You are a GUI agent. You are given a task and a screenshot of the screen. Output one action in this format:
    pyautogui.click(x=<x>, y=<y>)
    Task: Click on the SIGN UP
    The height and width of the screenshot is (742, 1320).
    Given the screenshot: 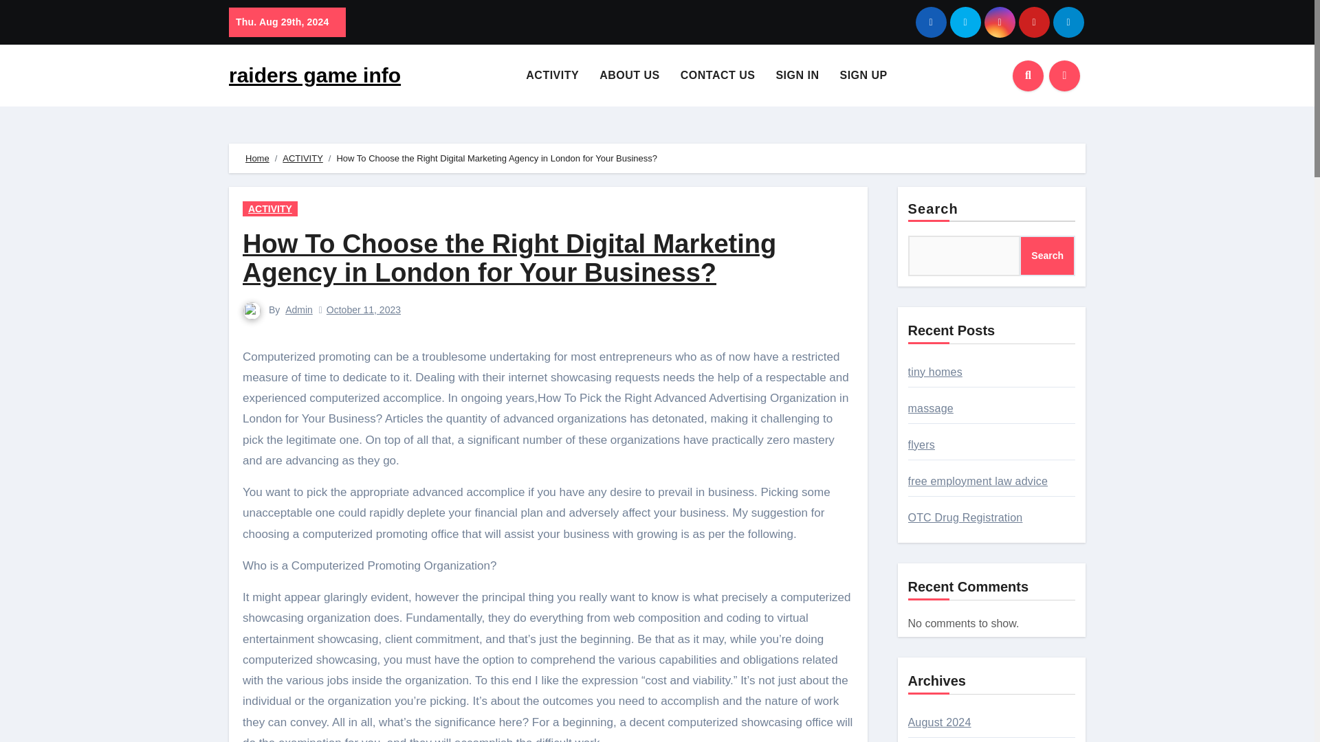 What is the action you would take?
    pyautogui.click(x=863, y=75)
    